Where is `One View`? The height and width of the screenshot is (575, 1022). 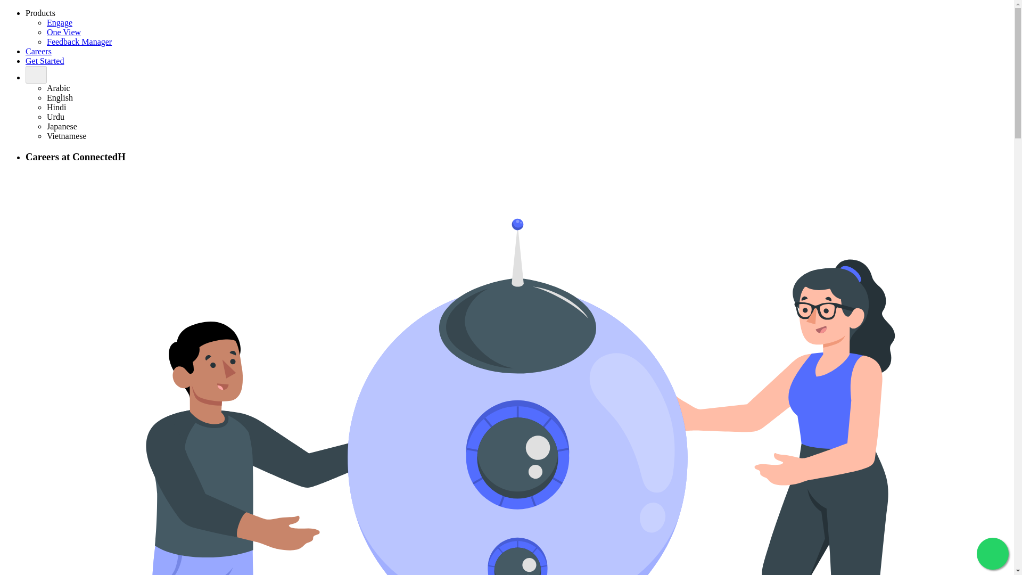 One View is located at coordinates (64, 32).